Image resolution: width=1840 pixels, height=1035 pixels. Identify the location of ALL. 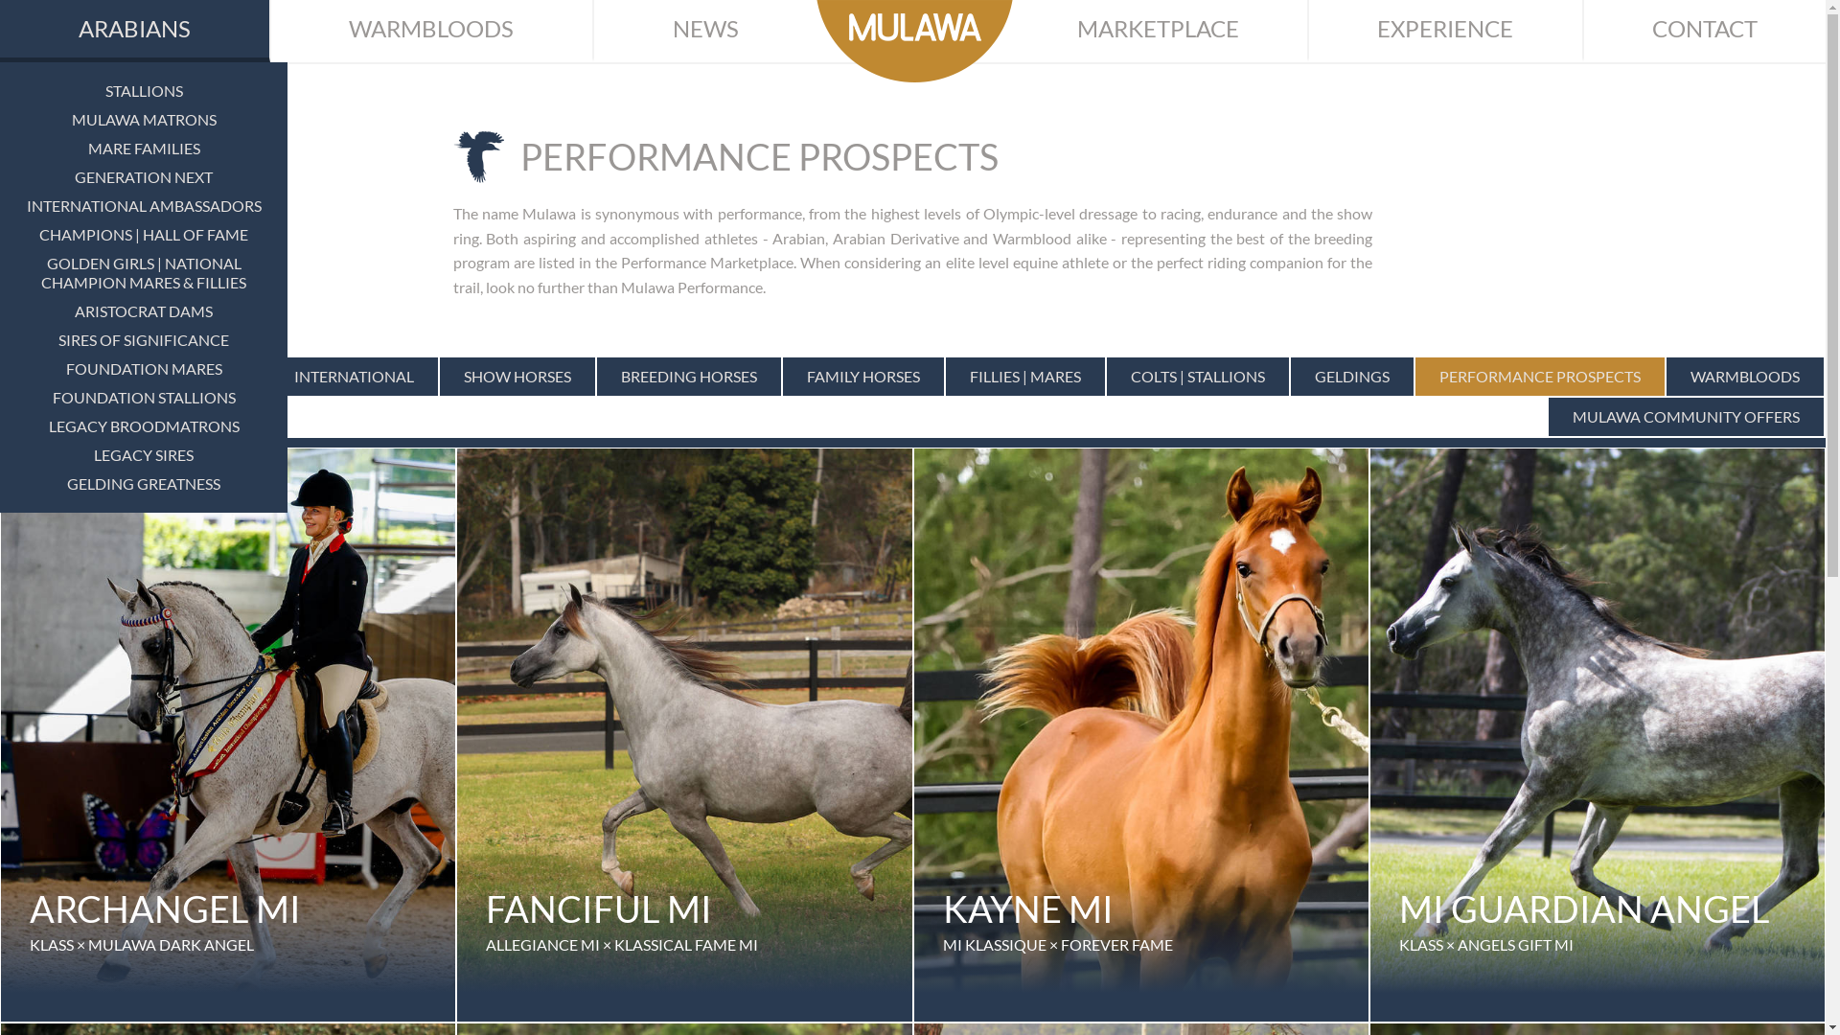
(232, 377).